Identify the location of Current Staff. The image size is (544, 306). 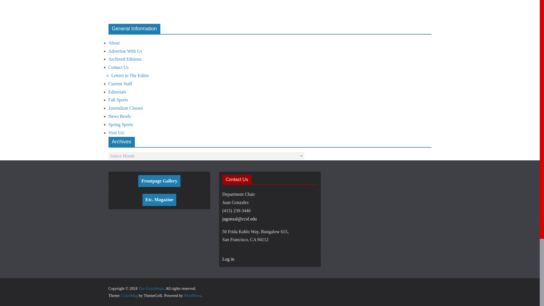
(120, 84).